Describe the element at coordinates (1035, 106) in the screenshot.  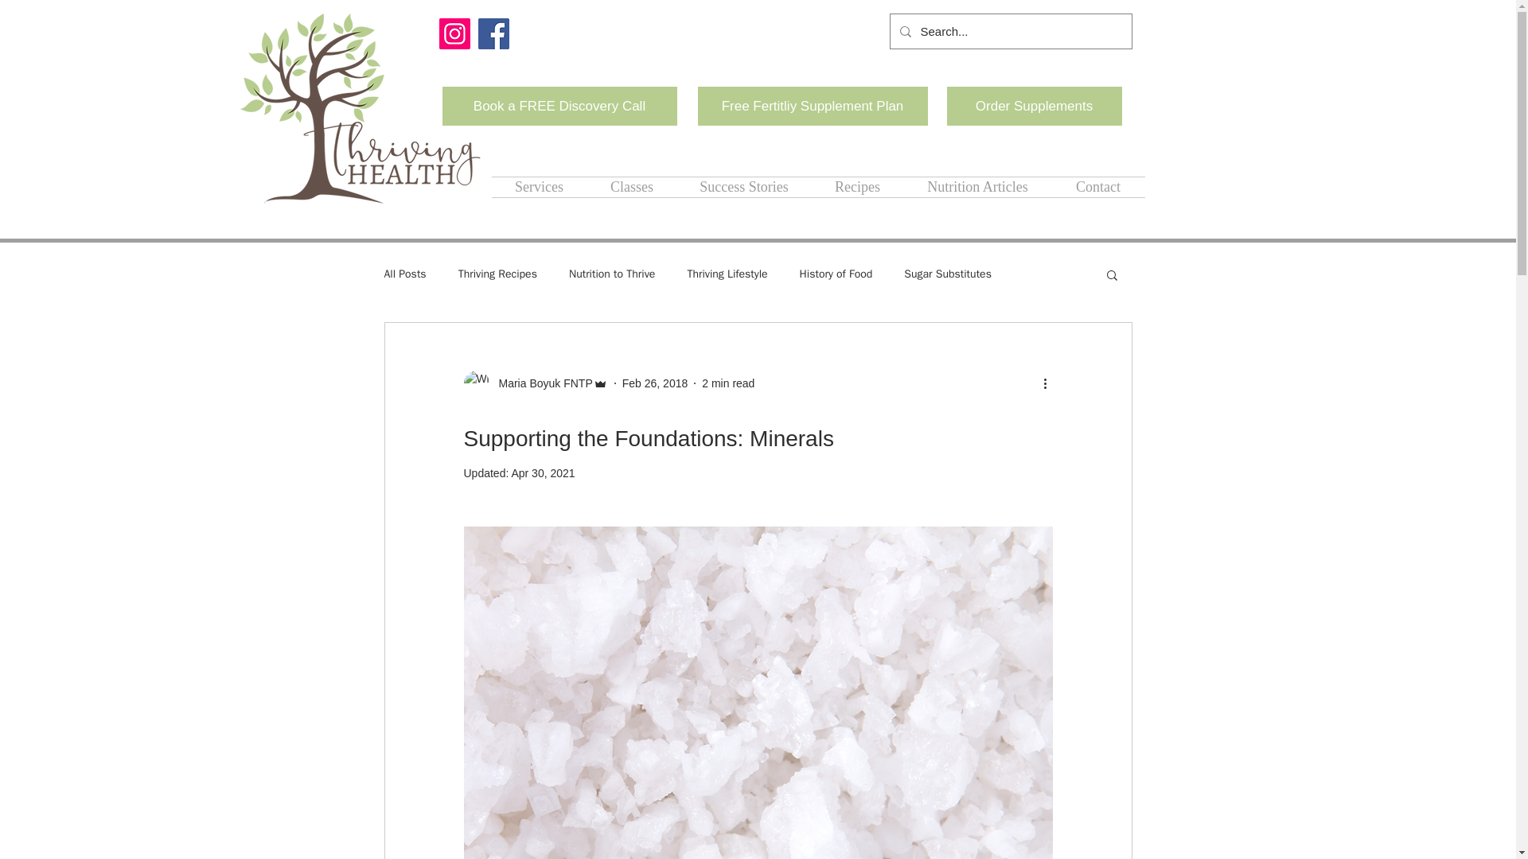
I see `Order Supplements` at that location.